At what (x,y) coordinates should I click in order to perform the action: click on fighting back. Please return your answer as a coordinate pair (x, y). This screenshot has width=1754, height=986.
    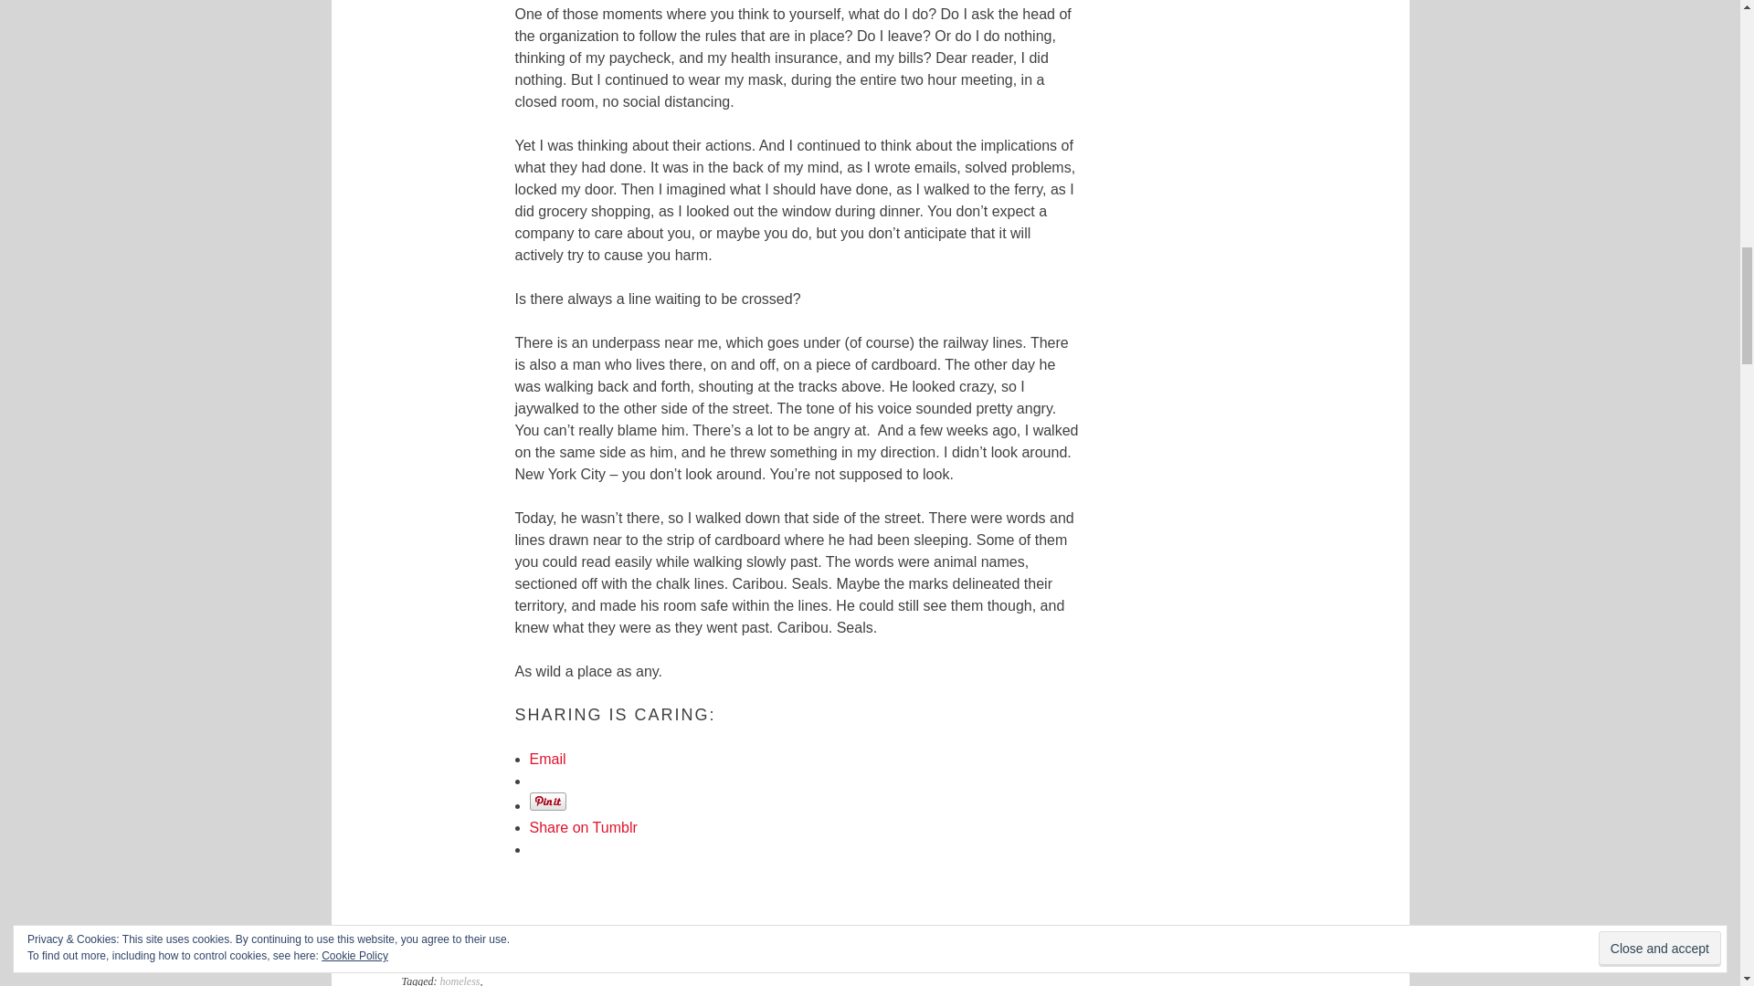
    Looking at the image, I should click on (448, 948).